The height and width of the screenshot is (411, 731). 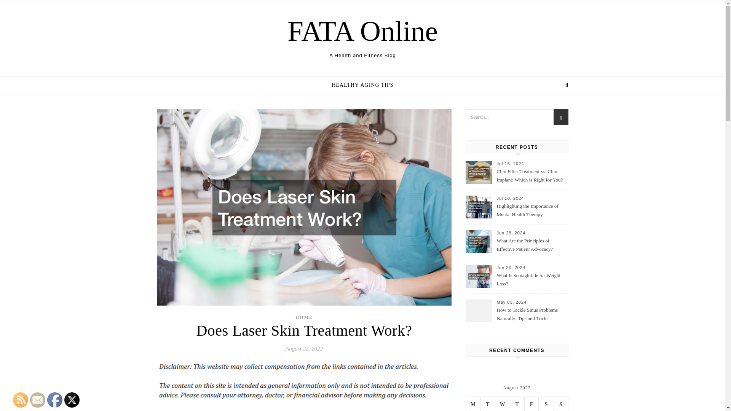 What do you see at coordinates (362, 85) in the screenshot?
I see `HEALTHY AGING TIPS` at bounding box center [362, 85].